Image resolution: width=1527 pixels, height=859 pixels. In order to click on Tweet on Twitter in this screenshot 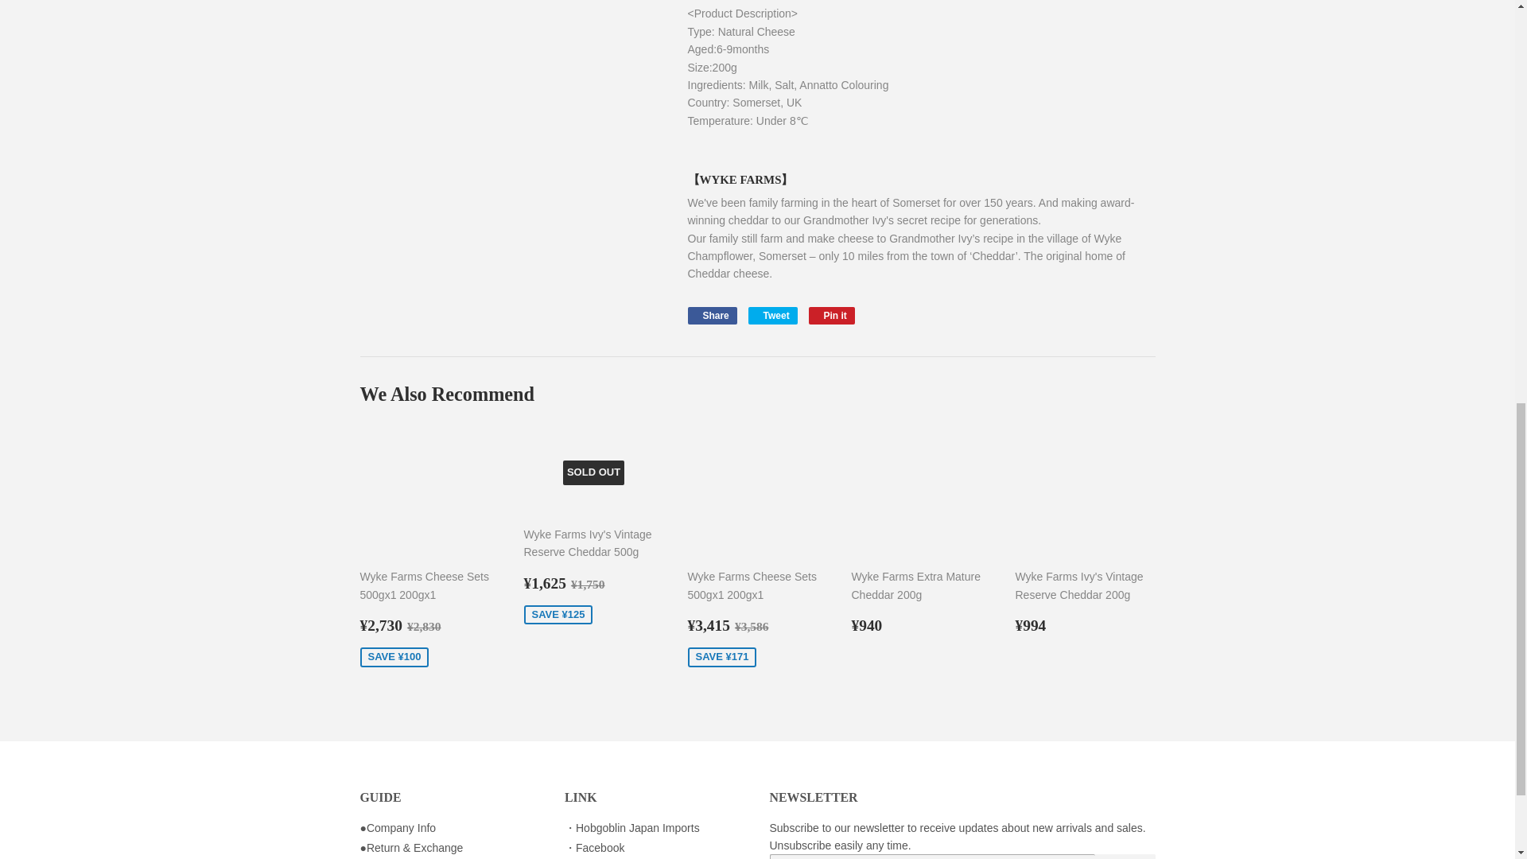, I will do `click(772, 315)`.